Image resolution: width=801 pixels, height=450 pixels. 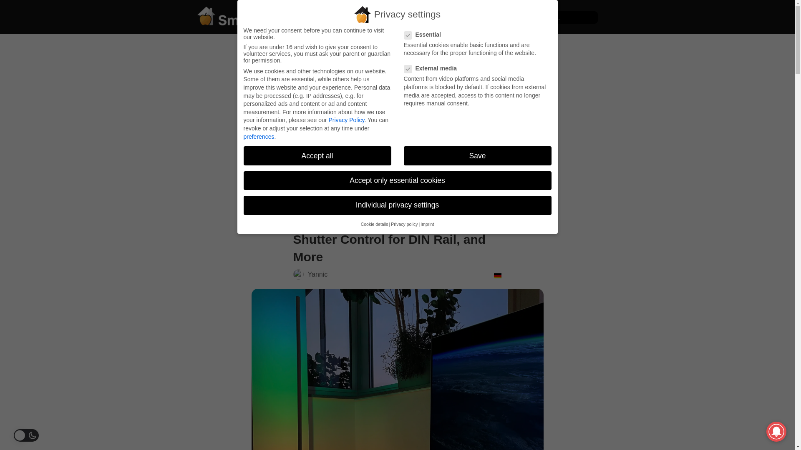 What do you see at coordinates (346, 120) in the screenshot?
I see `Privacy Policy` at bounding box center [346, 120].